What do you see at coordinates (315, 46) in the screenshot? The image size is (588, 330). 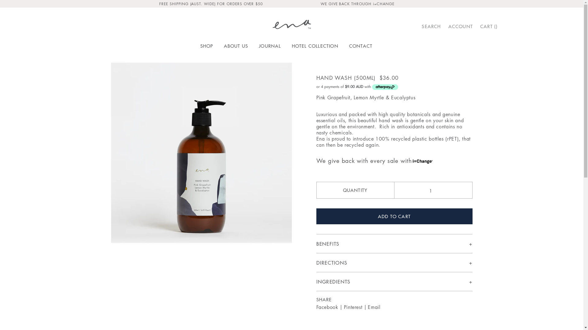 I see `HOTEL COLLECTION` at bounding box center [315, 46].